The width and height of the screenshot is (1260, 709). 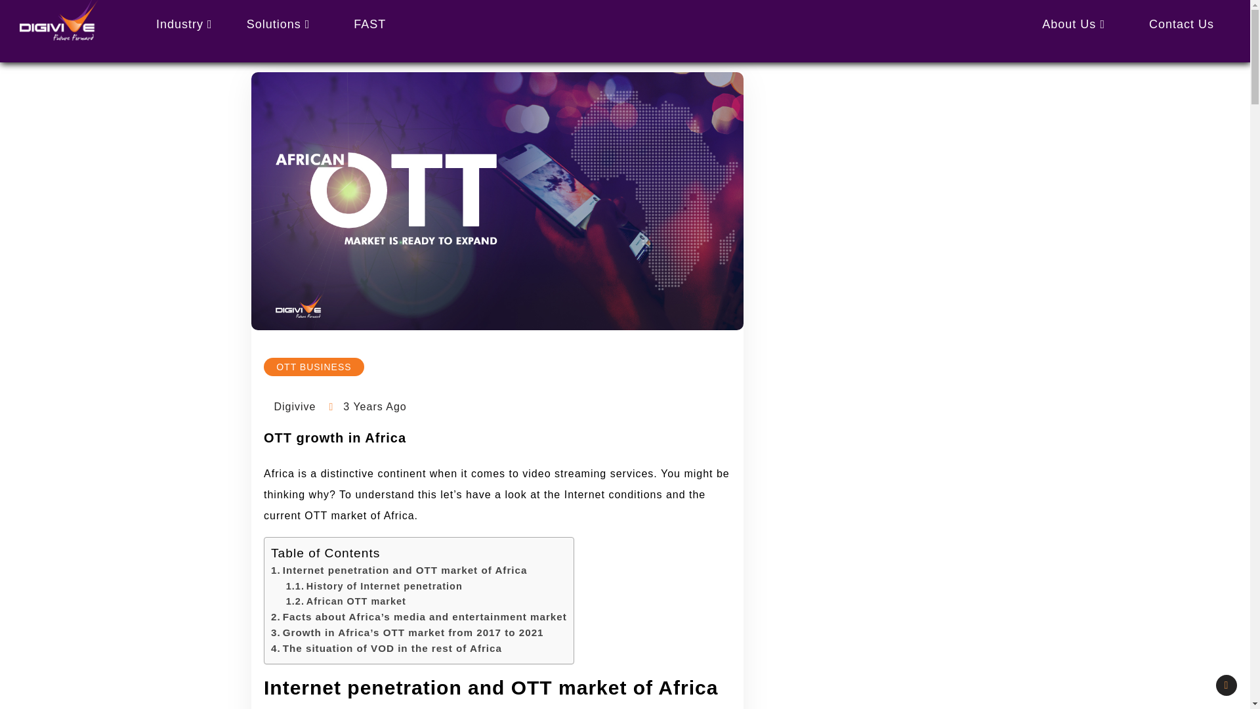 What do you see at coordinates (386, 647) in the screenshot?
I see `The situation of VOD in the rest of Africa` at bounding box center [386, 647].